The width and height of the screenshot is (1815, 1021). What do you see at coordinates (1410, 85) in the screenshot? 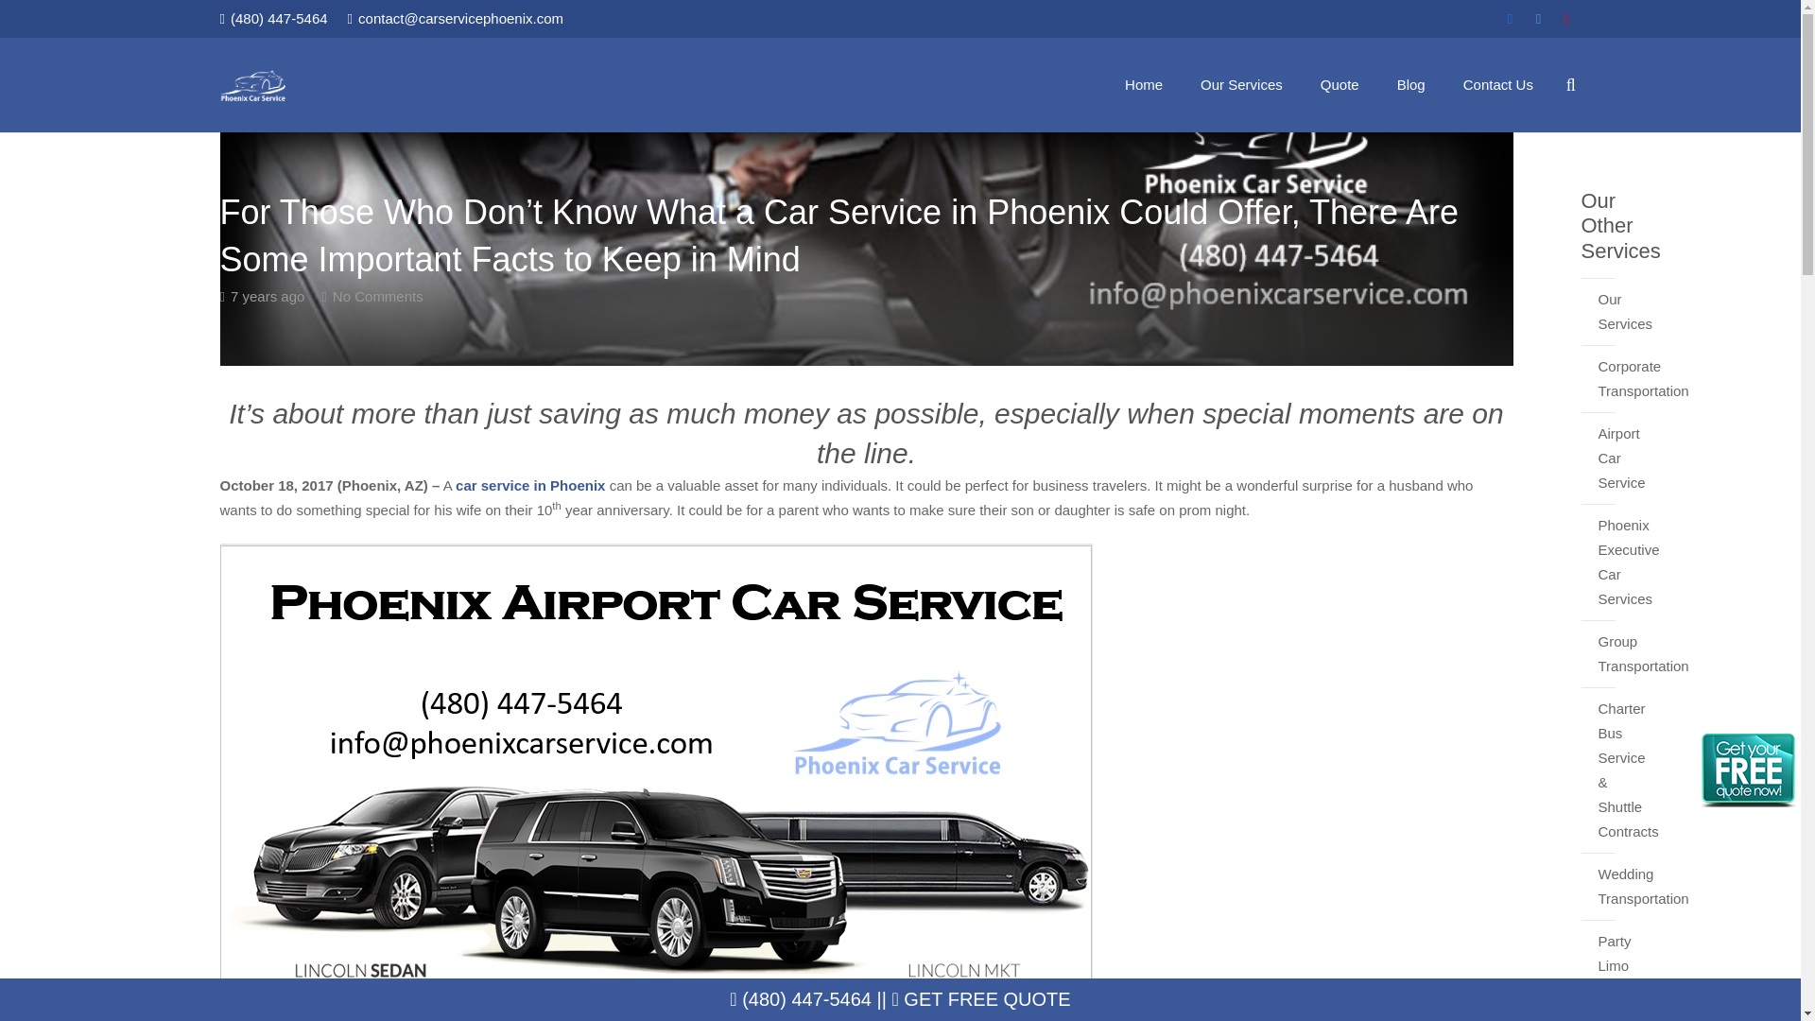
I see `Blog` at bounding box center [1410, 85].